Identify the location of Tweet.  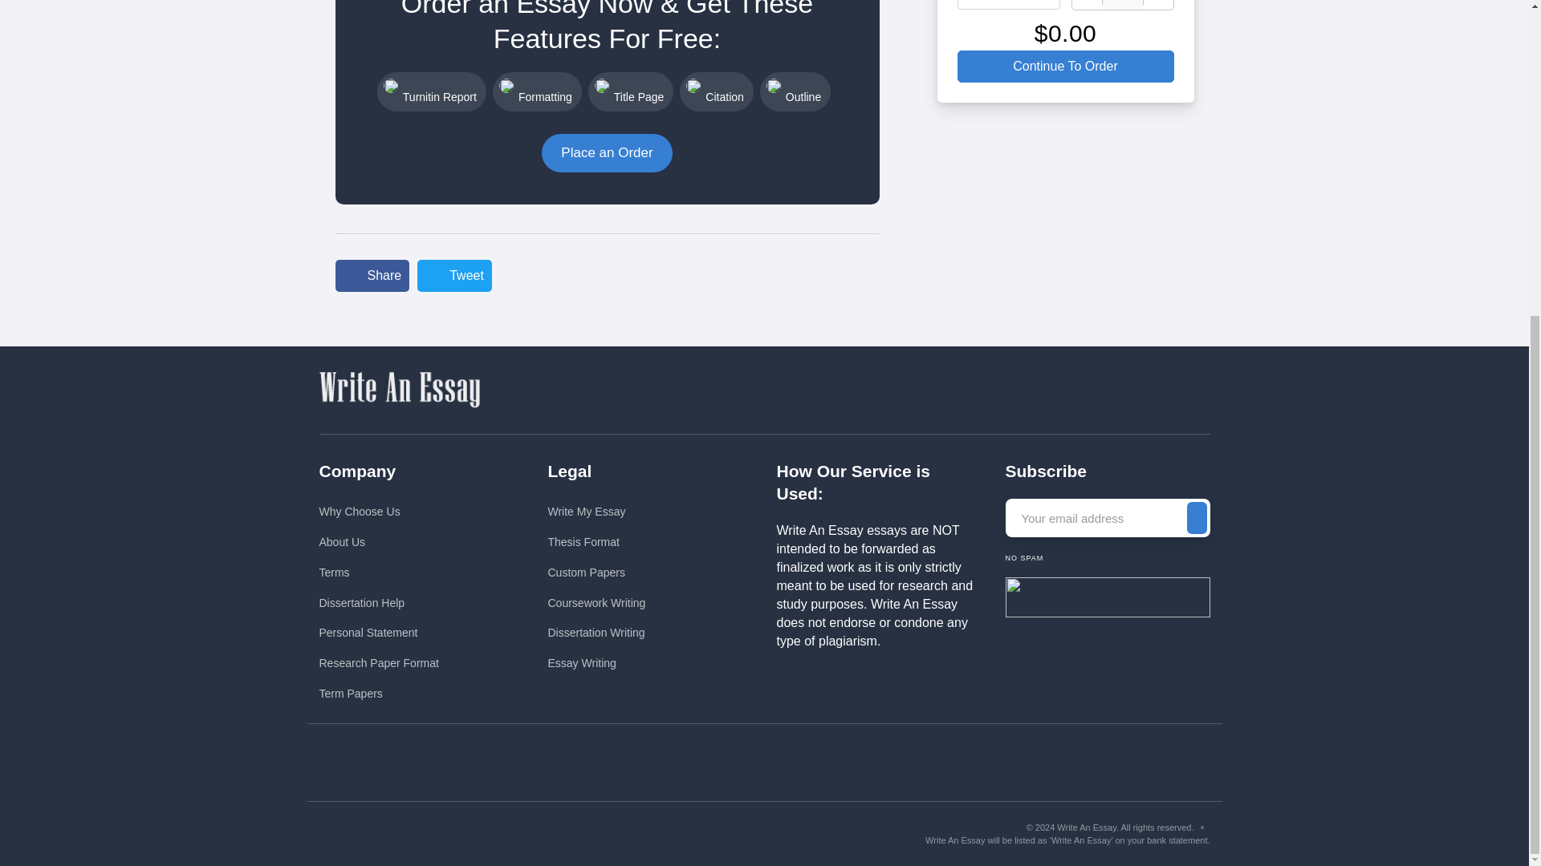
(454, 276).